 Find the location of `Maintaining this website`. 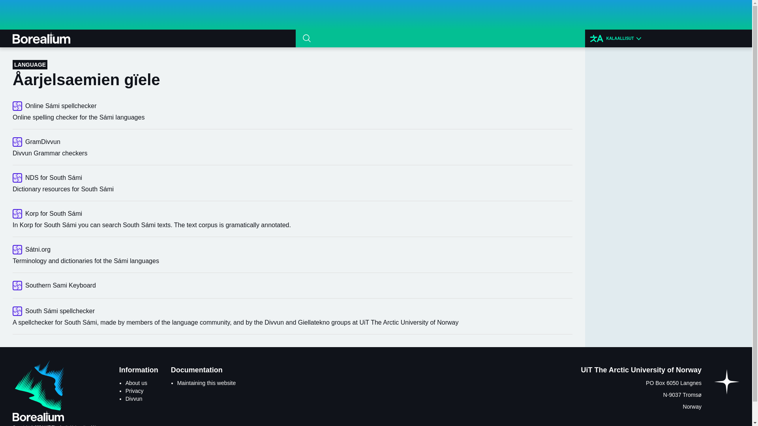

Maintaining this website is located at coordinates (206, 383).